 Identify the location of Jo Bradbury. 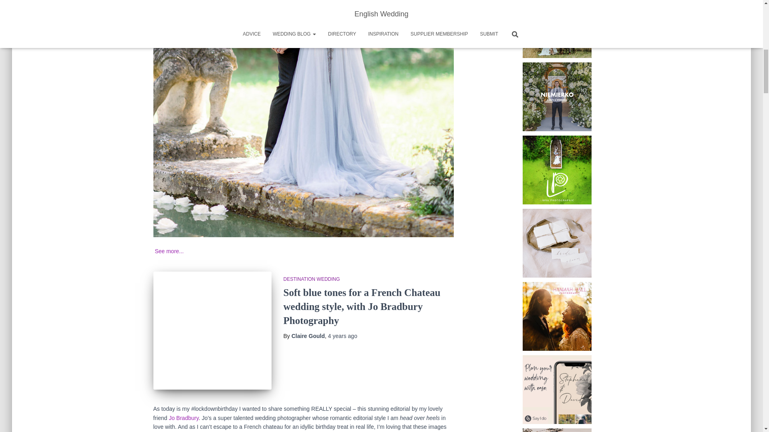
(183, 418).